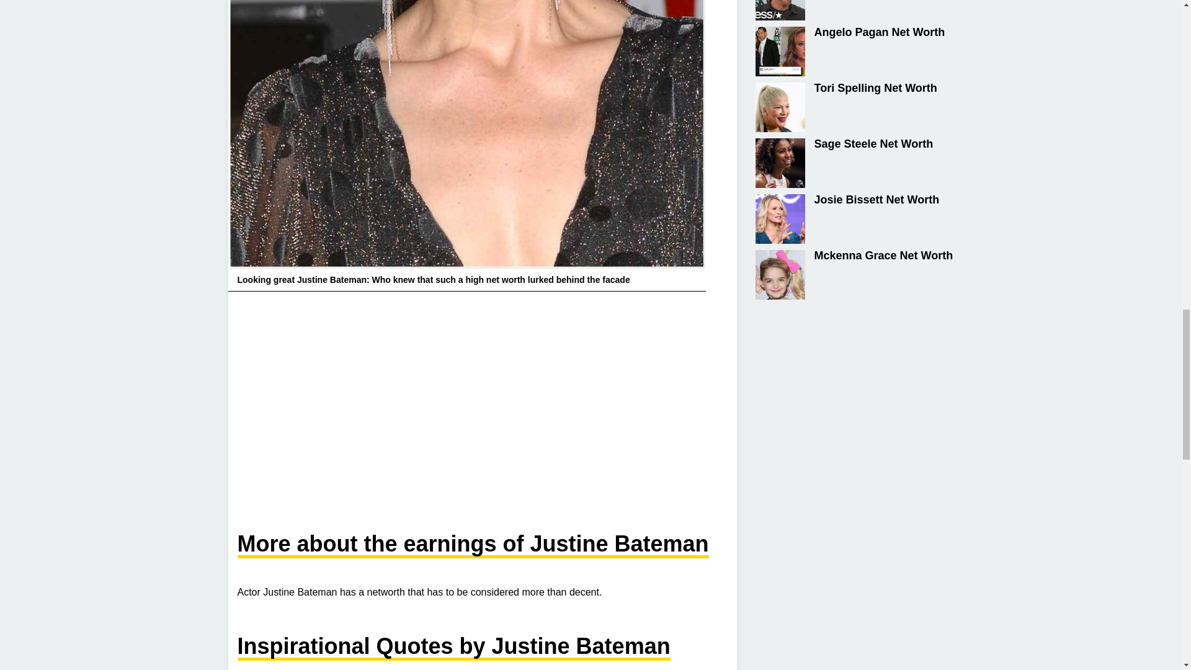  Describe the element at coordinates (854, 10) in the screenshot. I see `David Boreanaz Net Worth` at that location.